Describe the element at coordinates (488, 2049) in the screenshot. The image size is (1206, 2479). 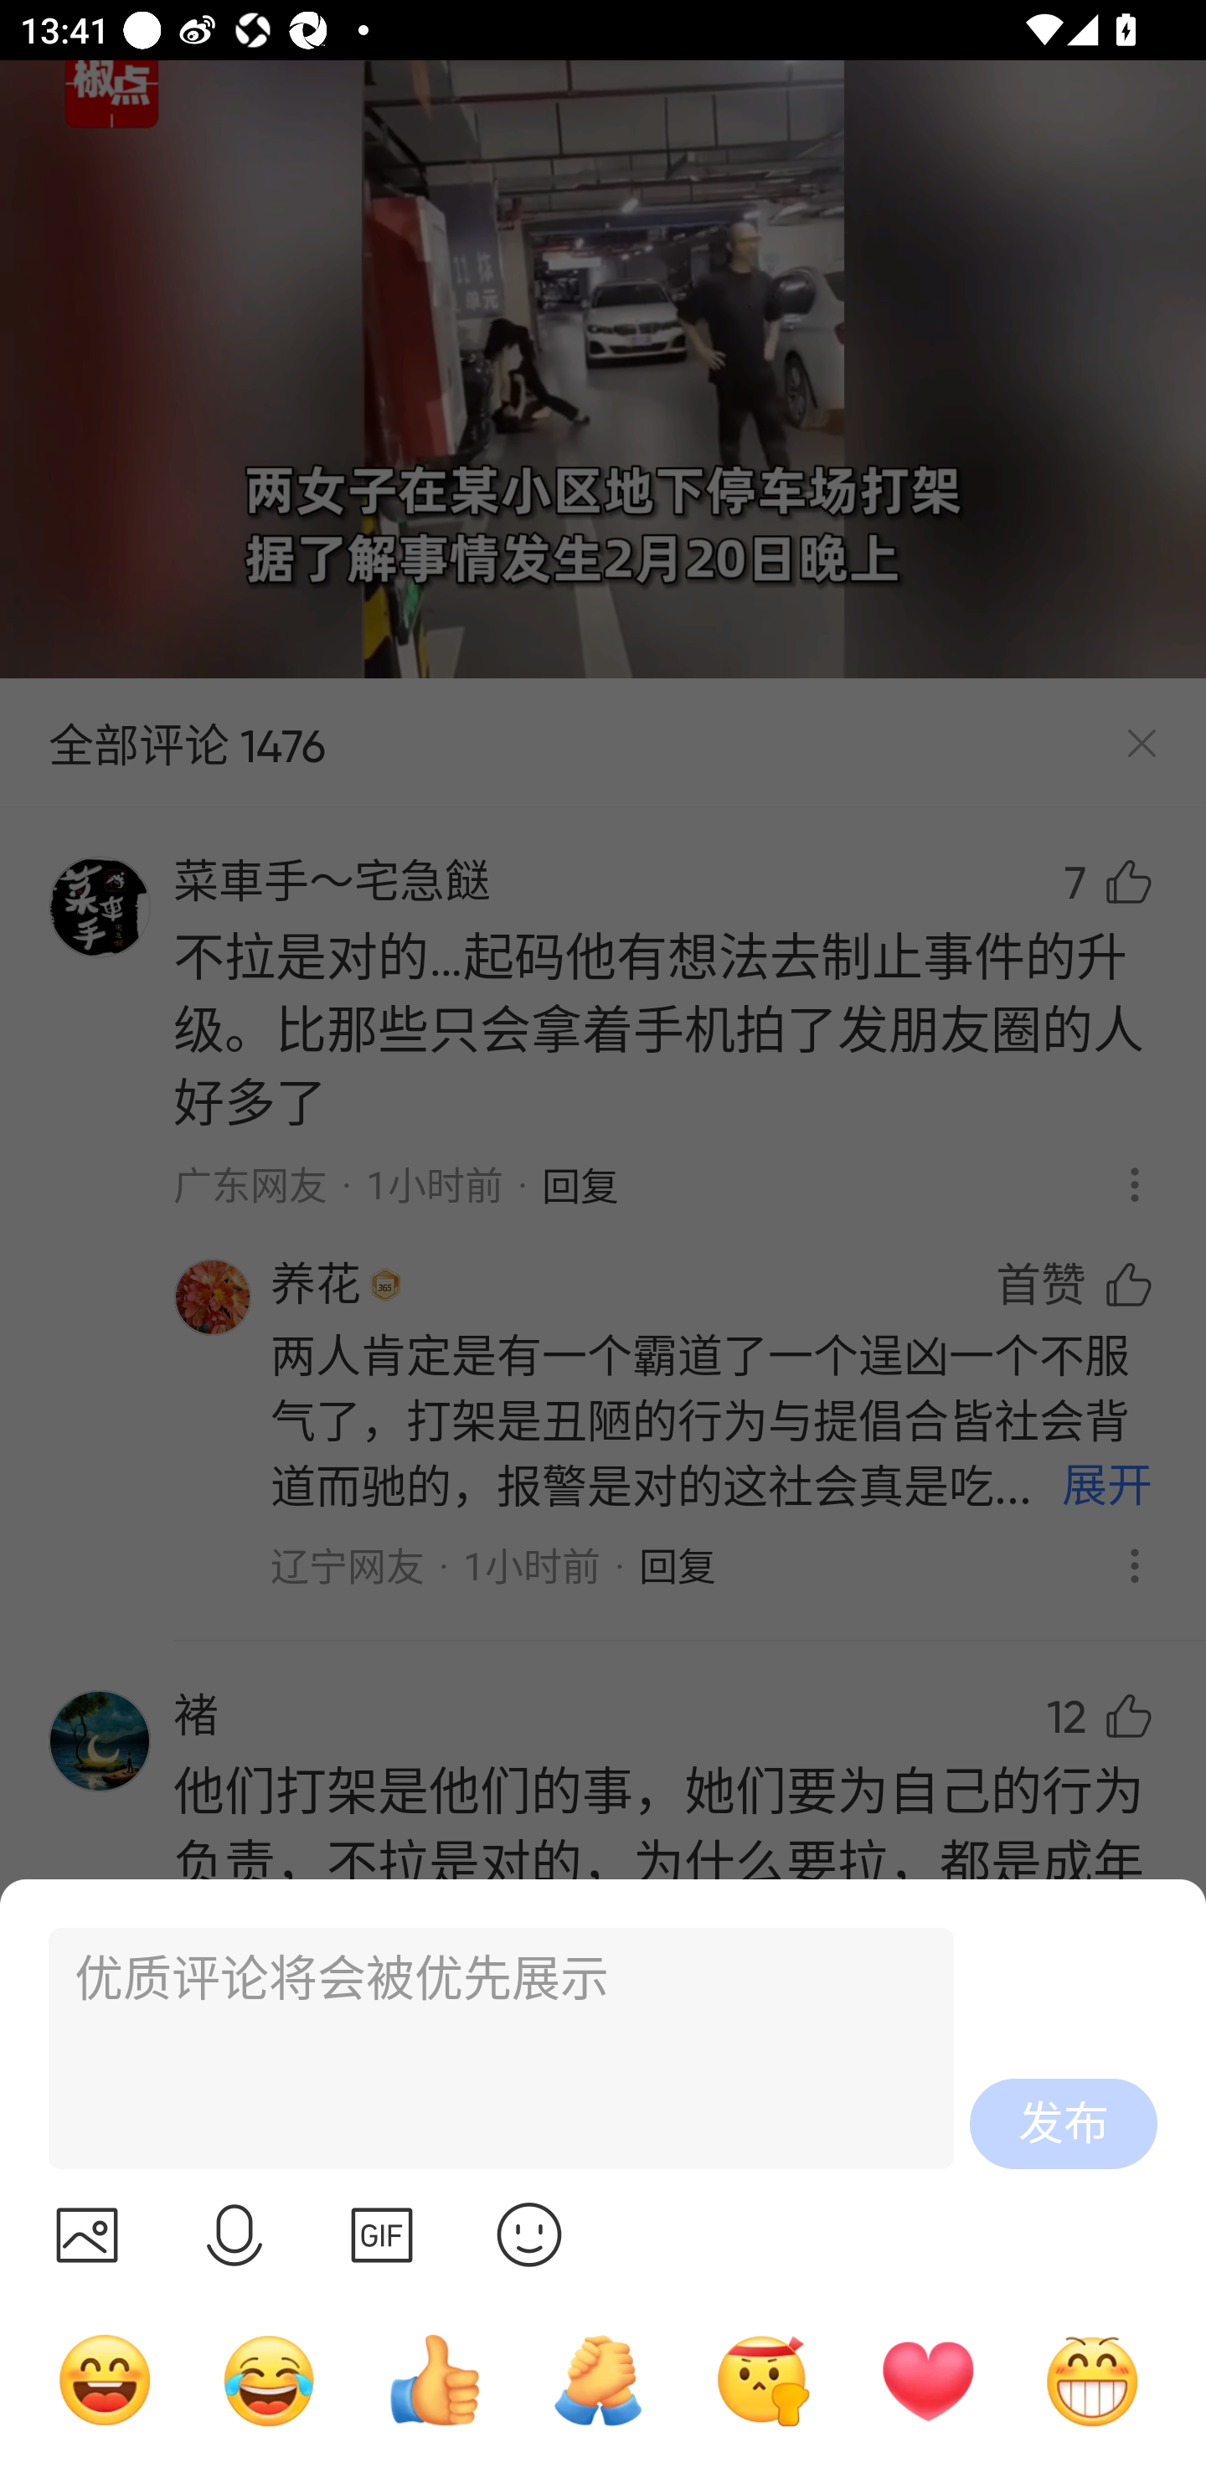
I see `优质评论将会被优先展示` at that location.